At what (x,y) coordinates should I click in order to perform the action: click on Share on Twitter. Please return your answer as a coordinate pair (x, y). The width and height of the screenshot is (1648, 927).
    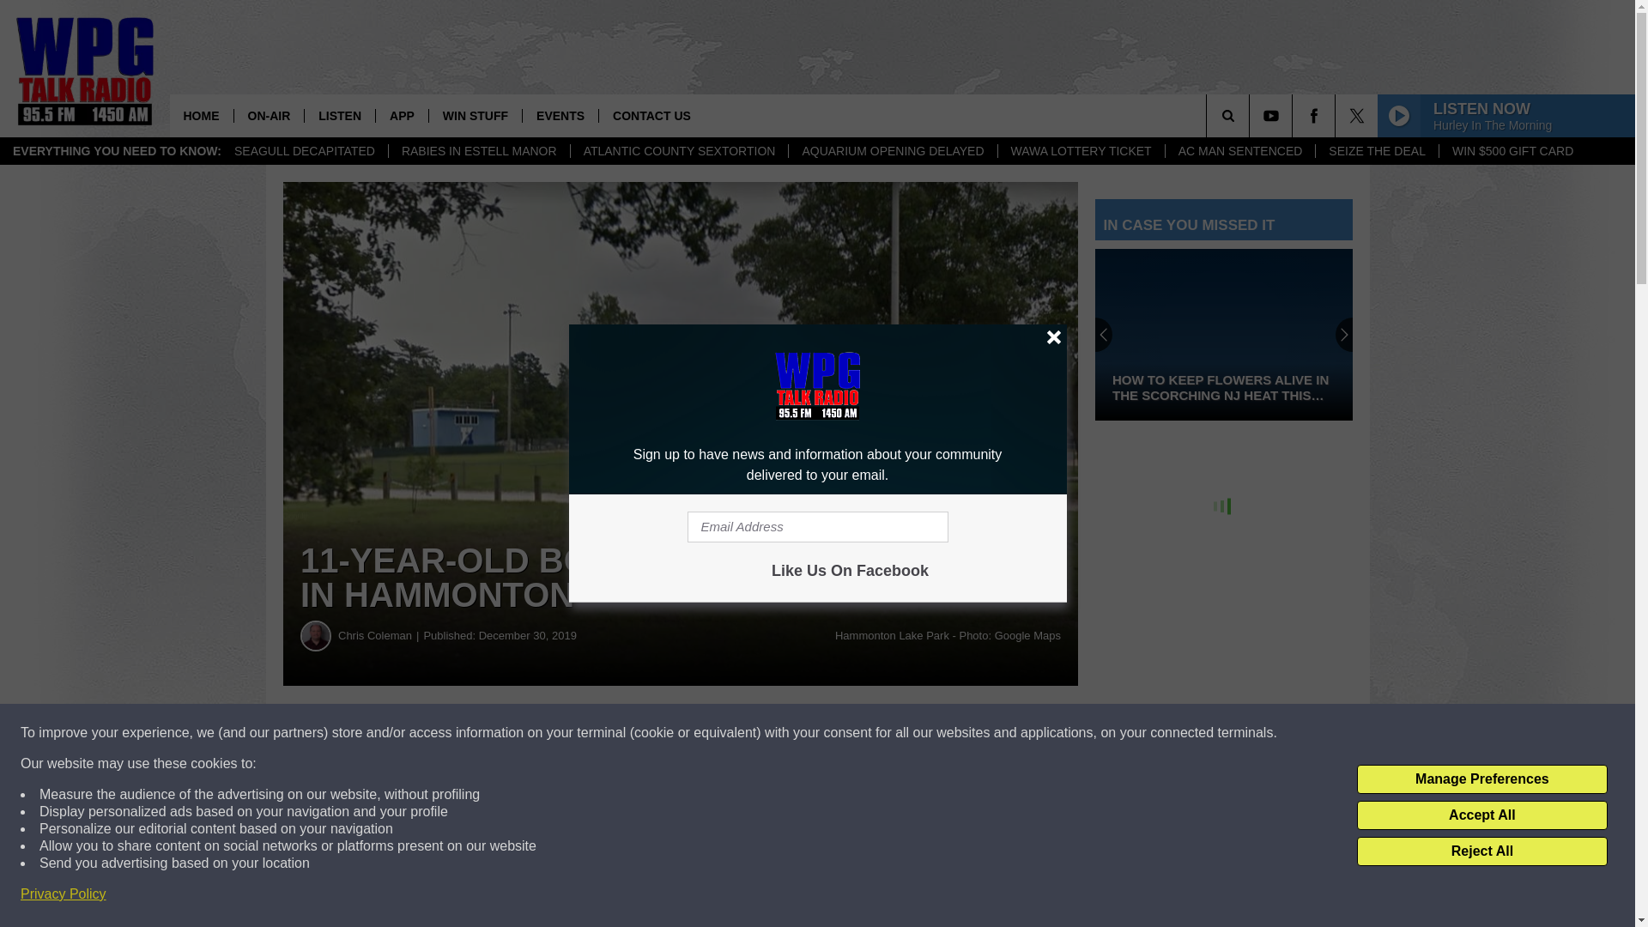
    Looking at the image, I should click on (839, 733).